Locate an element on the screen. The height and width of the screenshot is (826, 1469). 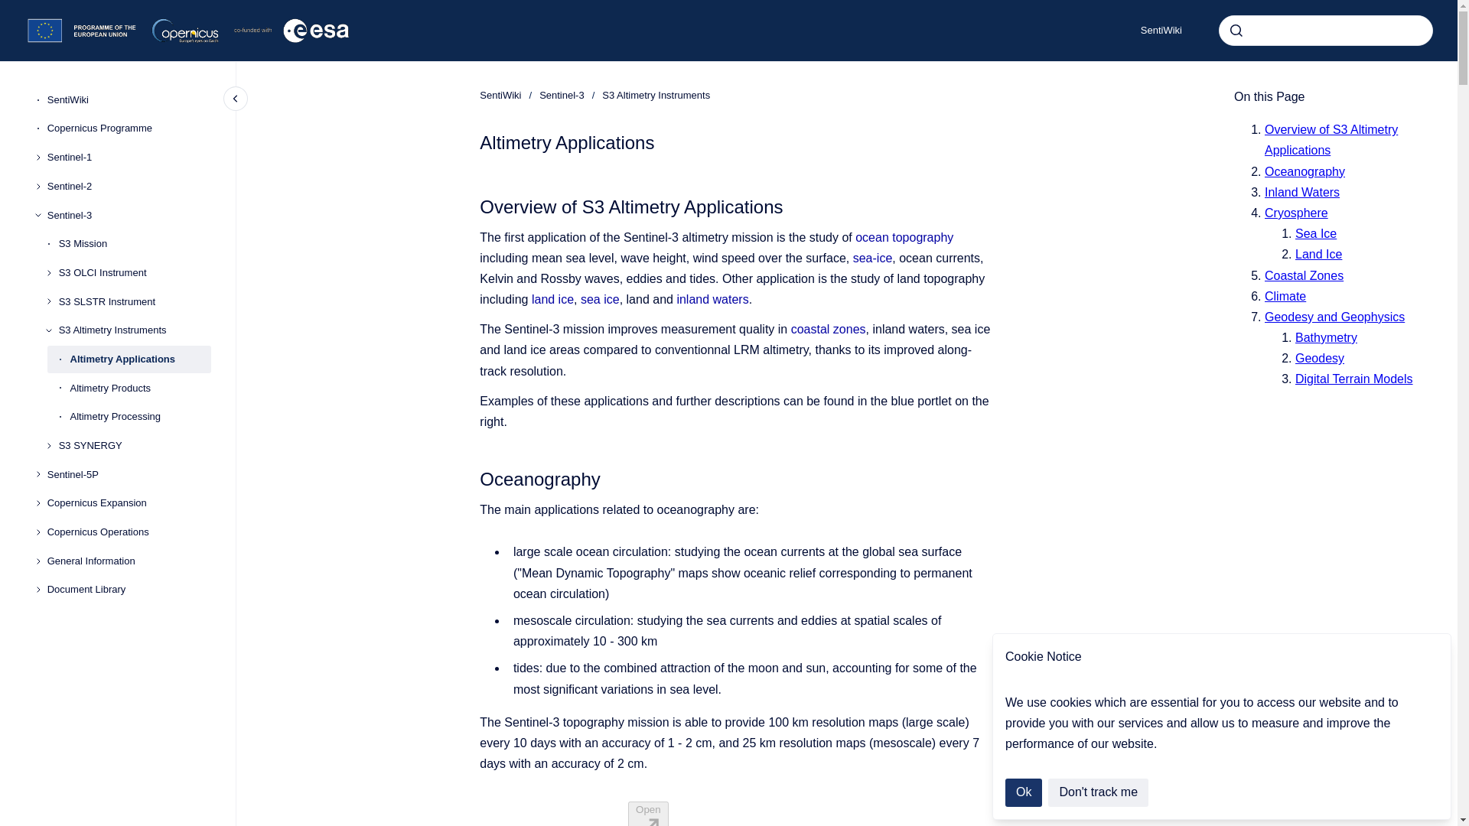
General Information is located at coordinates (129, 561).